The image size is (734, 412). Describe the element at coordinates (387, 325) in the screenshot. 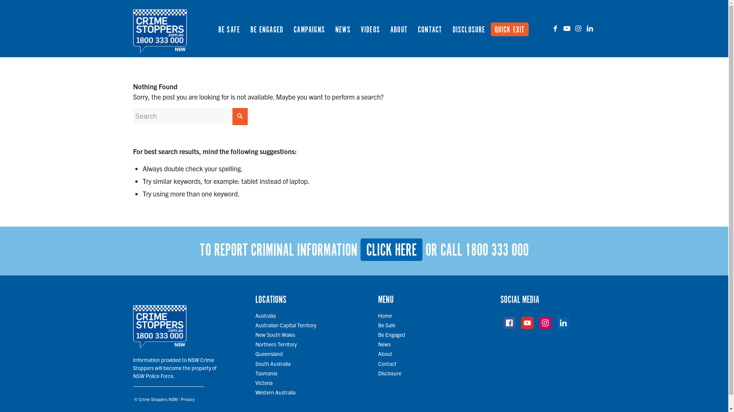

I see `Be Safe` at that location.